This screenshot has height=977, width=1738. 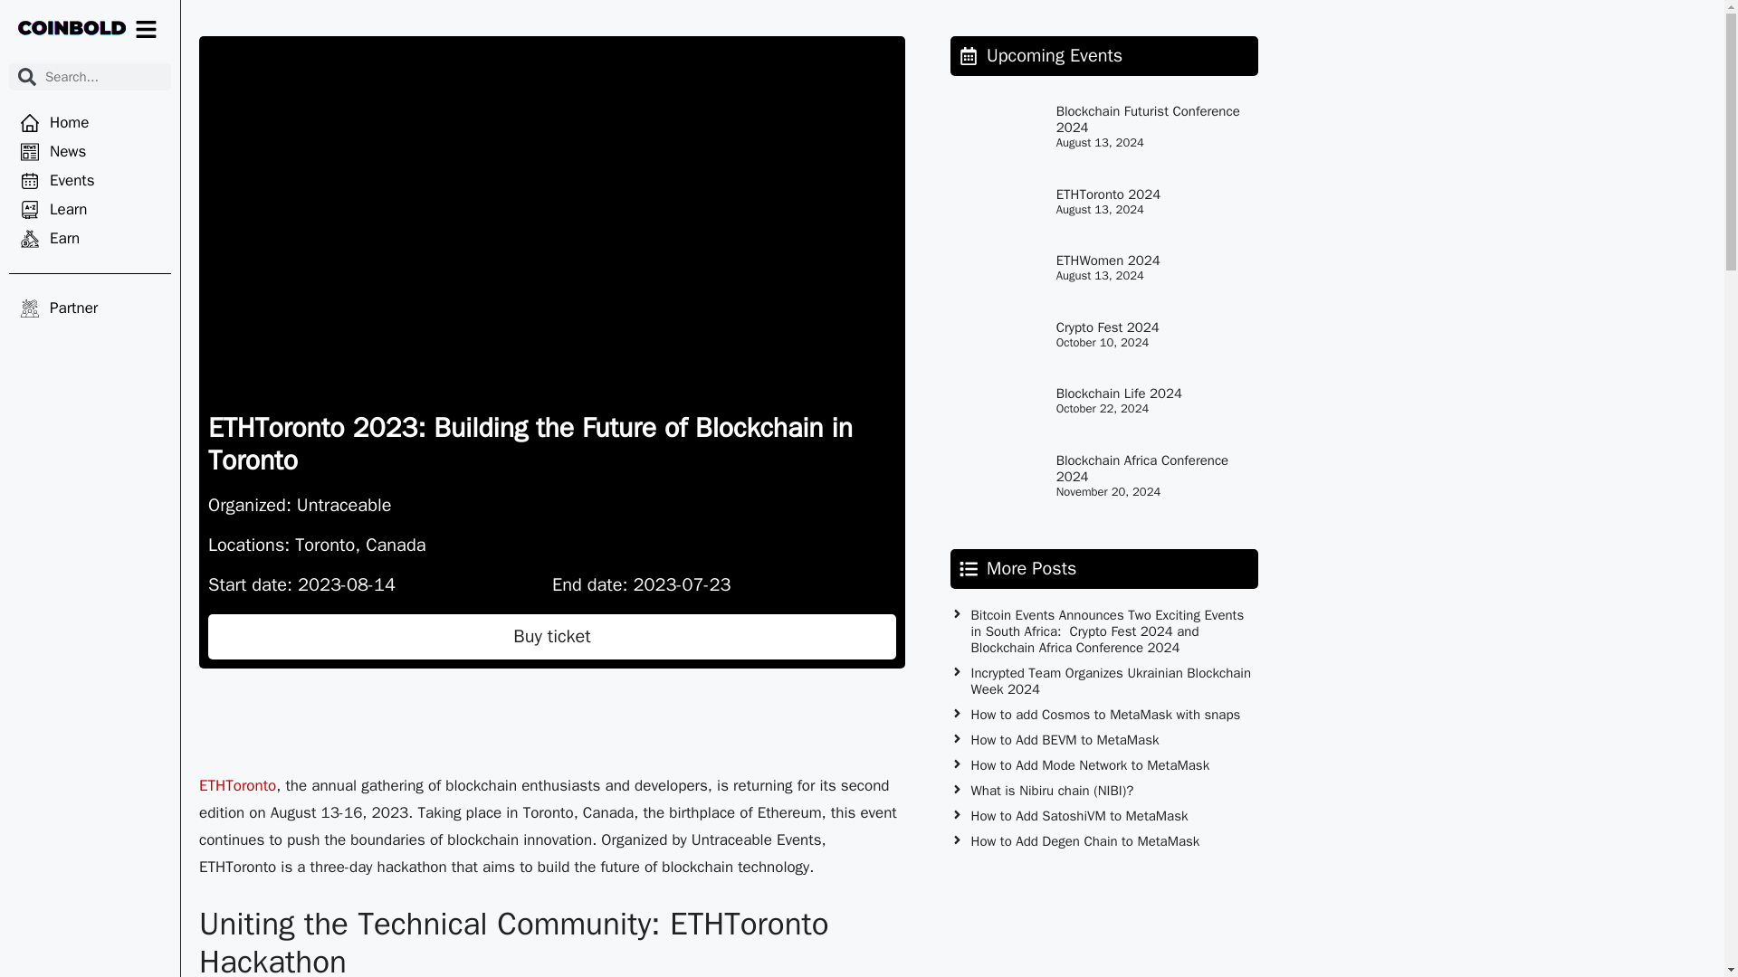 What do you see at coordinates (89, 123) in the screenshot?
I see `Home` at bounding box center [89, 123].